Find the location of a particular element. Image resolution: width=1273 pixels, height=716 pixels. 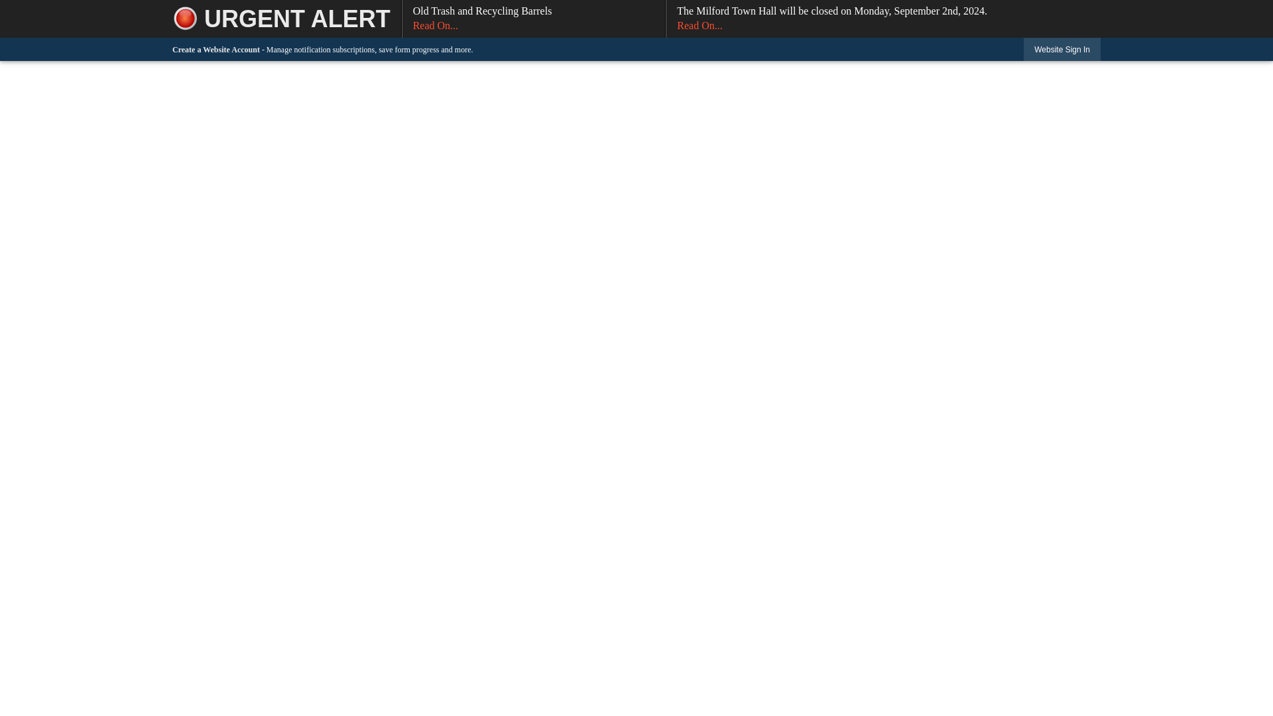

Create a Website Account is located at coordinates (1062, 49).